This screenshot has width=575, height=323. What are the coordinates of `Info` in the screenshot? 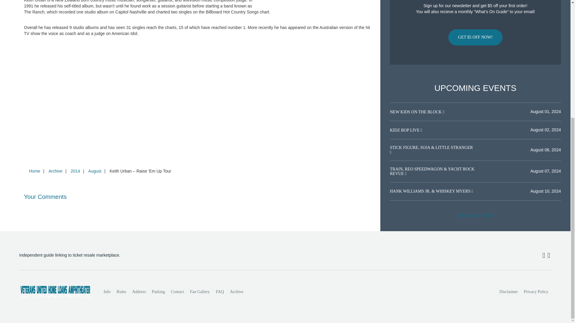 It's located at (107, 292).